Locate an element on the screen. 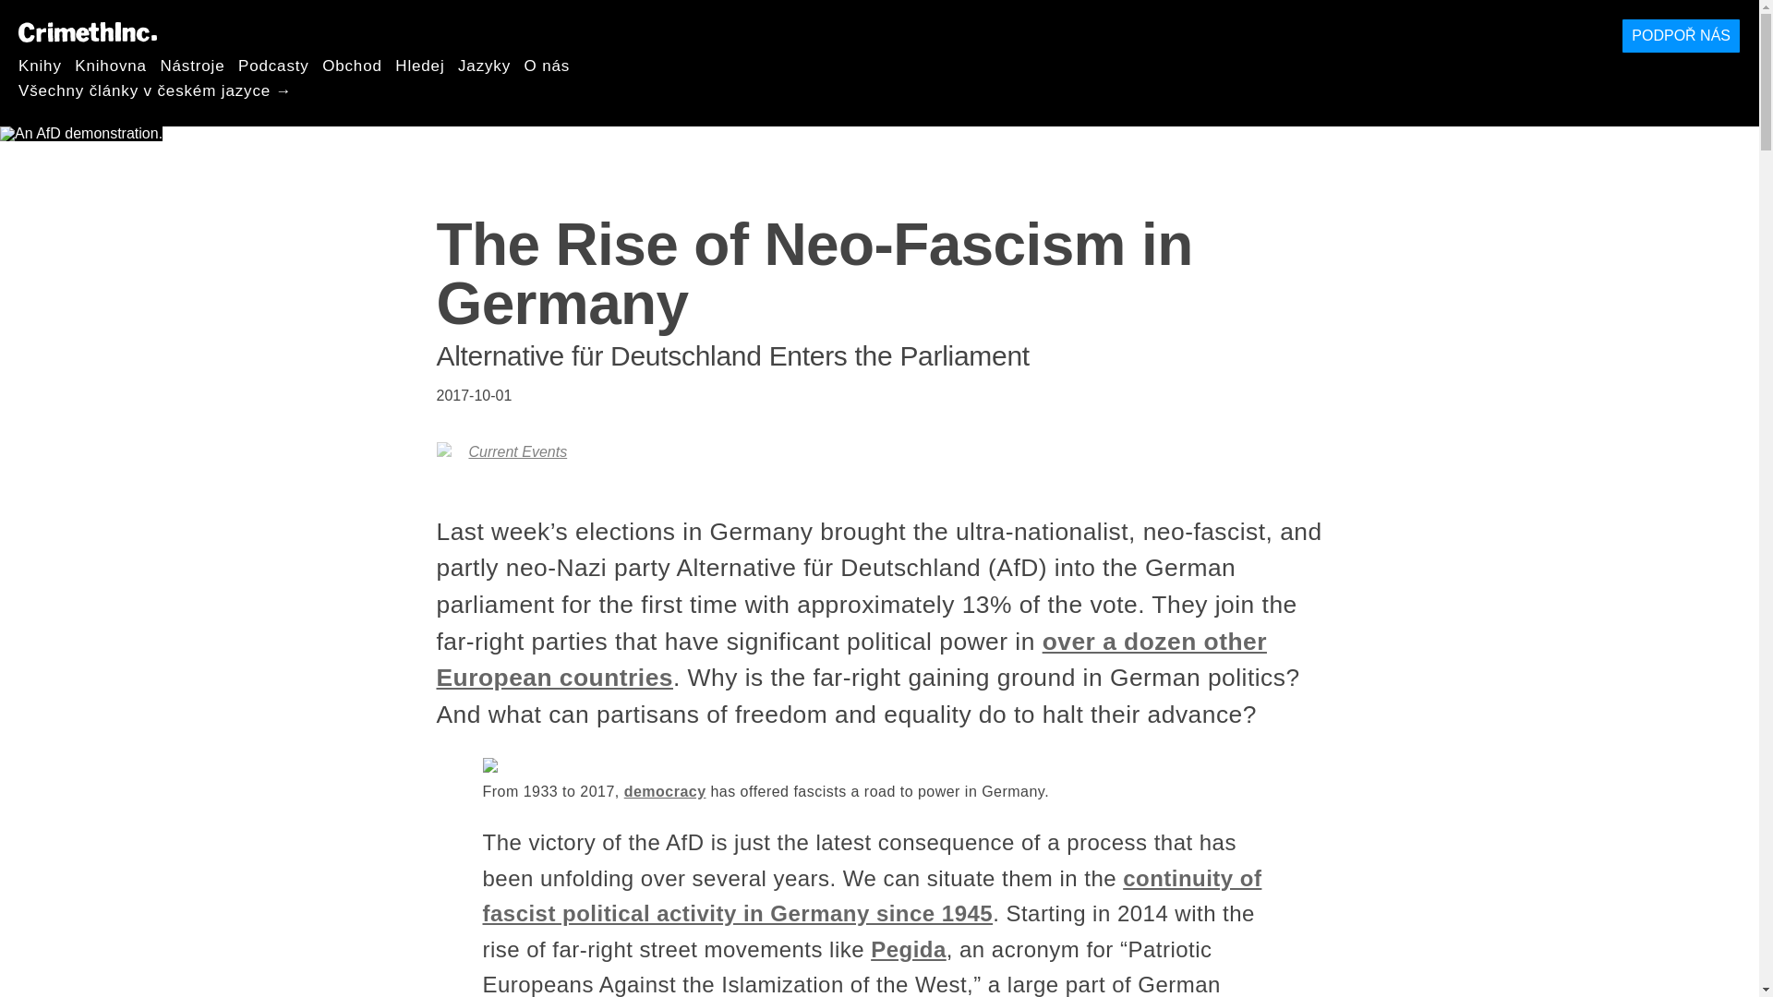 Image resolution: width=1773 pixels, height=997 pixels. Knihovna is located at coordinates (111, 65).